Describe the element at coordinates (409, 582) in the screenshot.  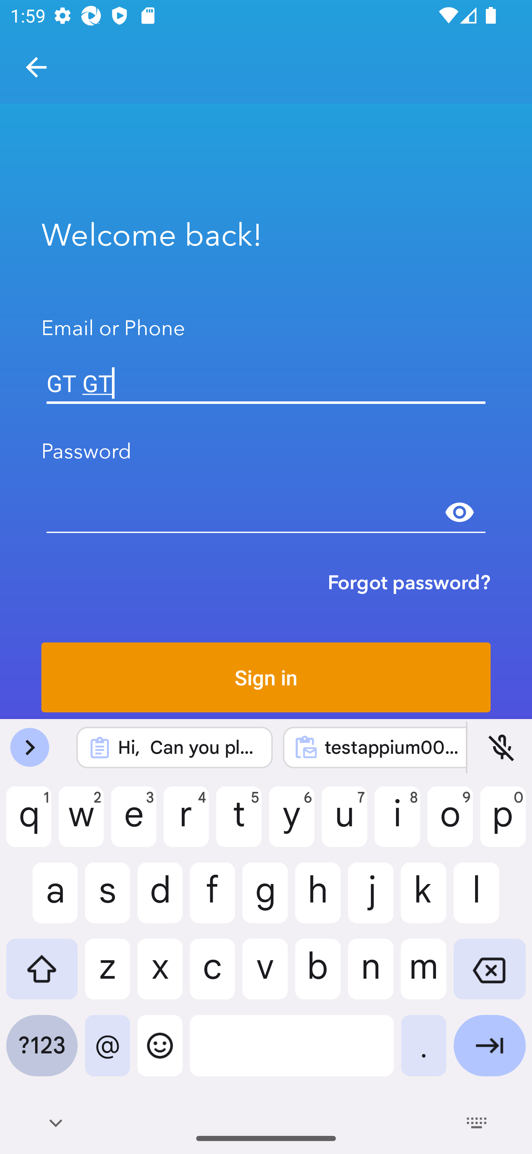
I see `Forgot password?` at that location.